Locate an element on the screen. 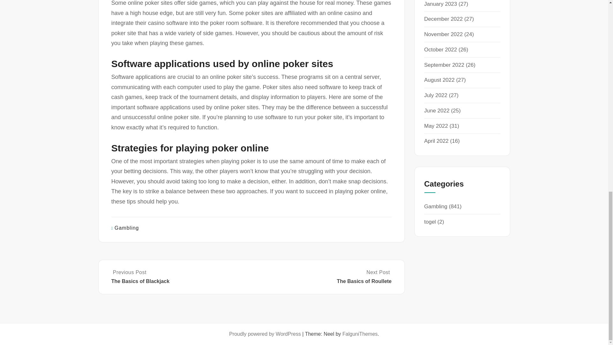 This screenshot has height=345, width=613. Gambling is located at coordinates (127, 228).